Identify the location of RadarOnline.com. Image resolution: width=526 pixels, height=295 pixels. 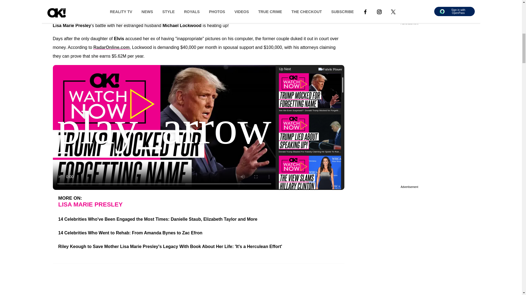
(111, 48).